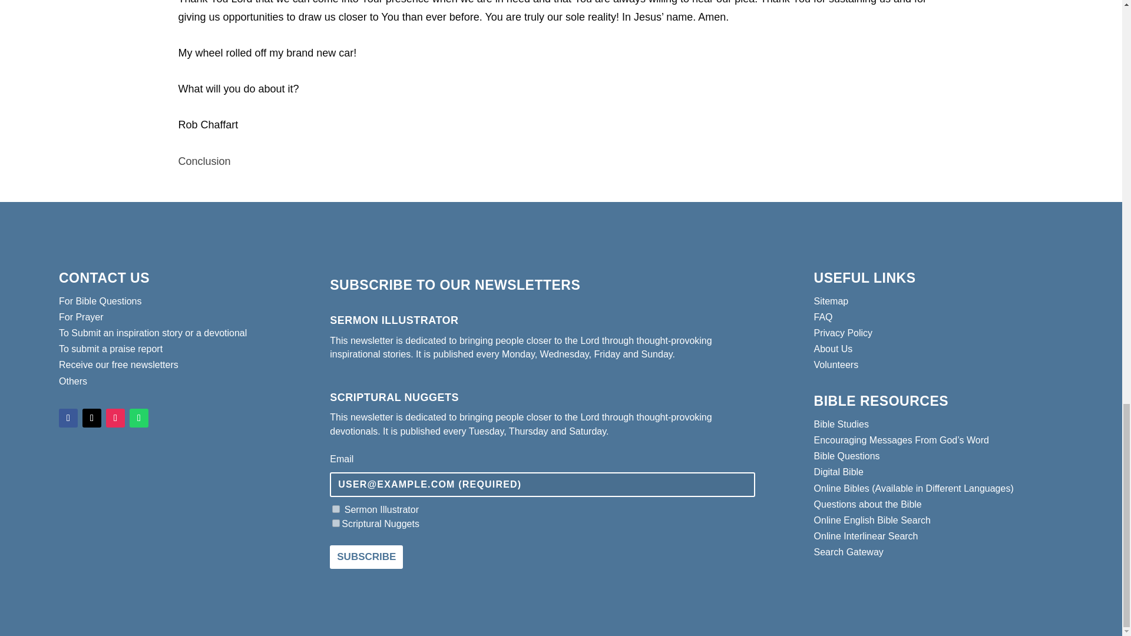  Describe the element at coordinates (115, 418) in the screenshot. I see `Follow on Instagram` at that location.